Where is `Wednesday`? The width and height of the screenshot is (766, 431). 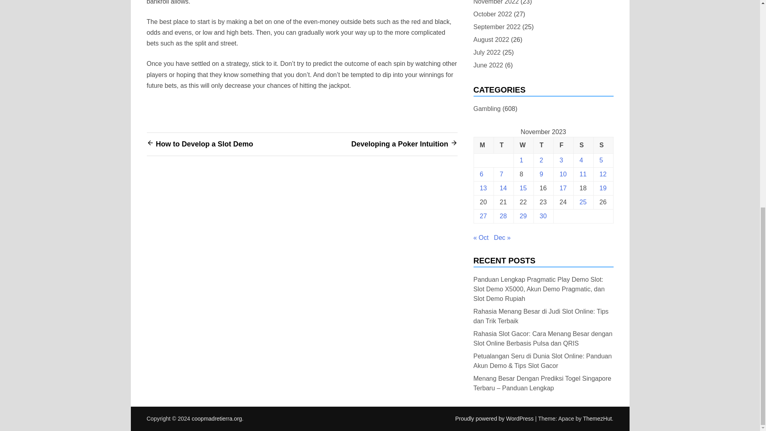
Wednesday is located at coordinates (523, 145).